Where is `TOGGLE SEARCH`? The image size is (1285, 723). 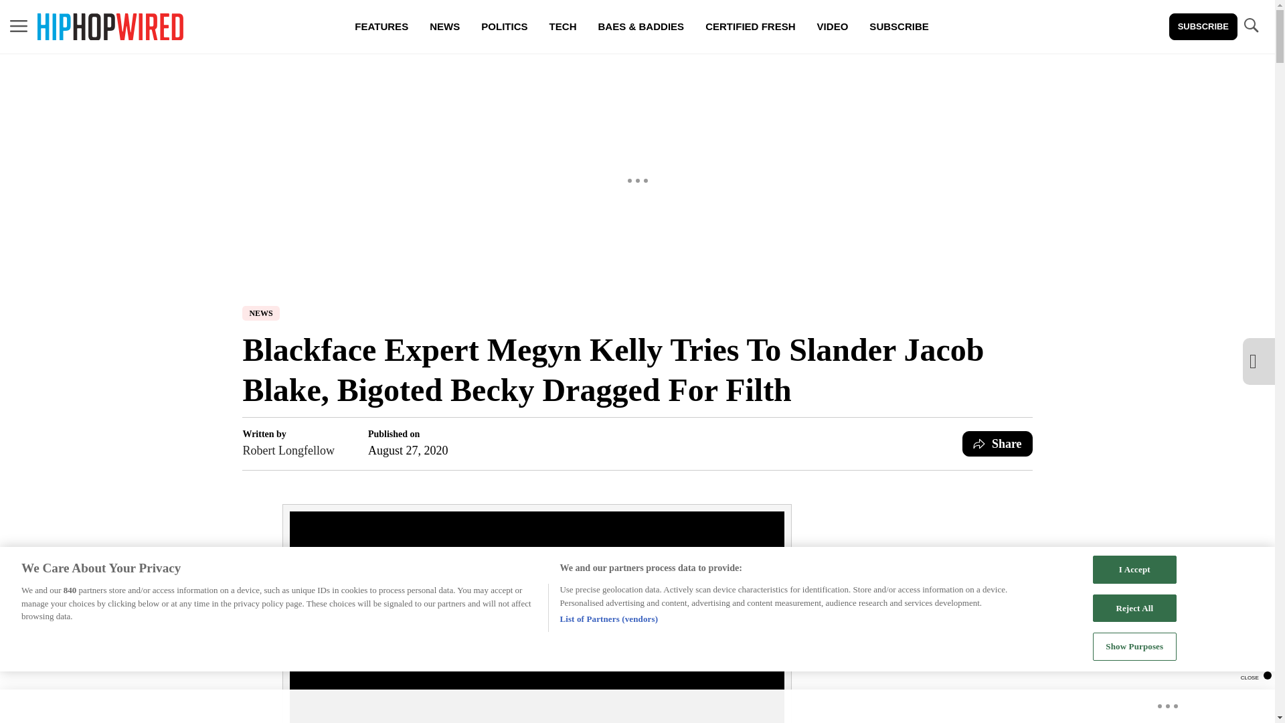 TOGGLE SEARCH is located at coordinates (1250, 25).